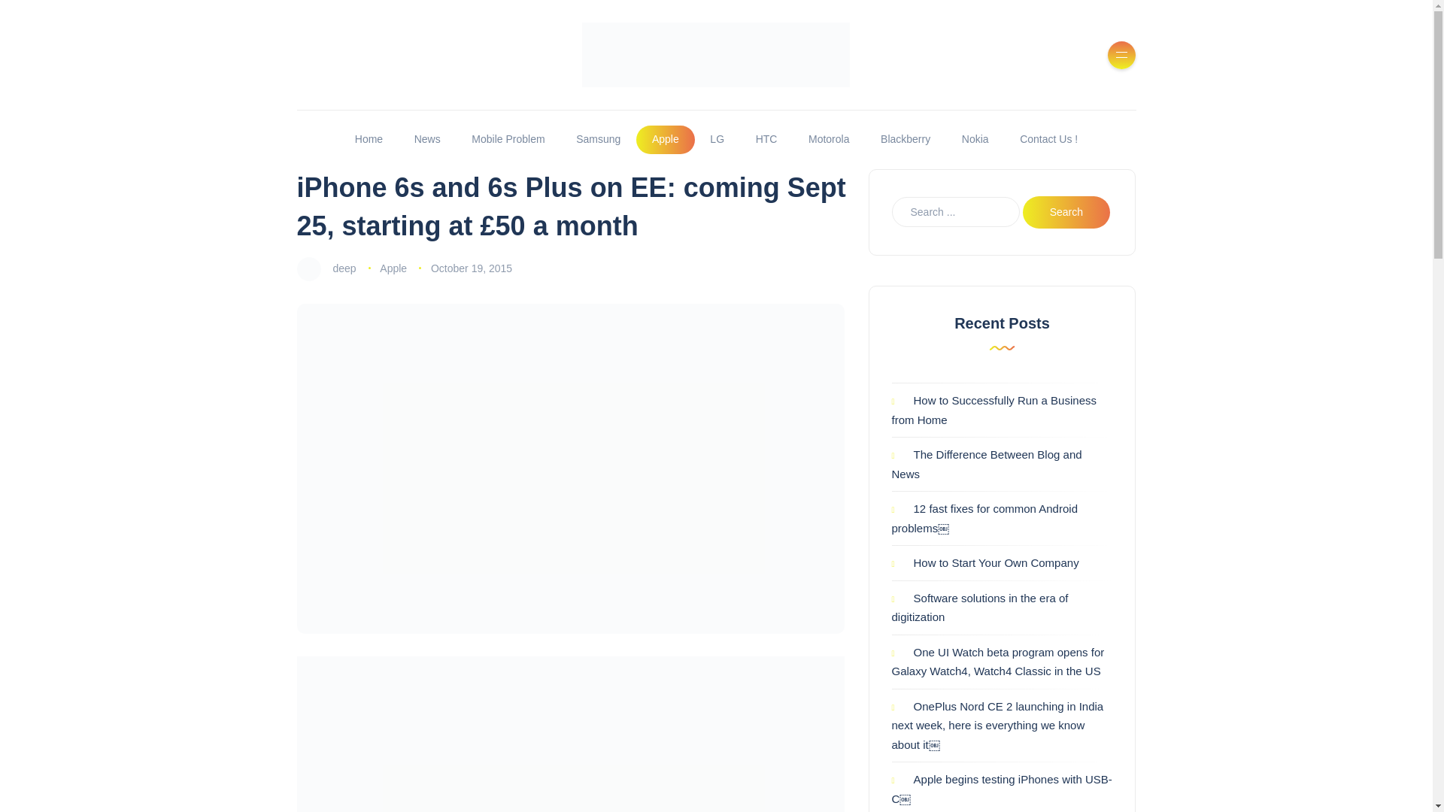 This screenshot has height=812, width=1444. Describe the element at coordinates (829, 140) in the screenshot. I see `Motorola` at that location.